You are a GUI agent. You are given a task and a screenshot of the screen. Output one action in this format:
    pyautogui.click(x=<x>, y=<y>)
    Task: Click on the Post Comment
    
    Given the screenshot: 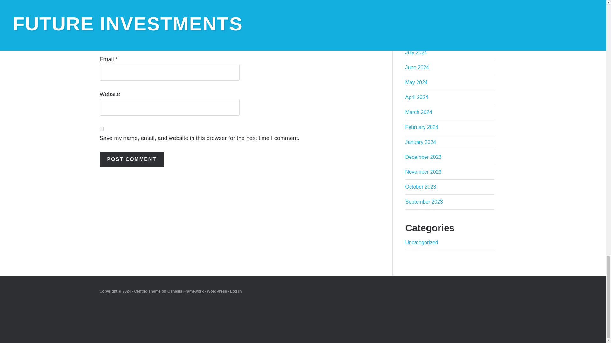 What is the action you would take?
    pyautogui.click(x=131, y=159)
    